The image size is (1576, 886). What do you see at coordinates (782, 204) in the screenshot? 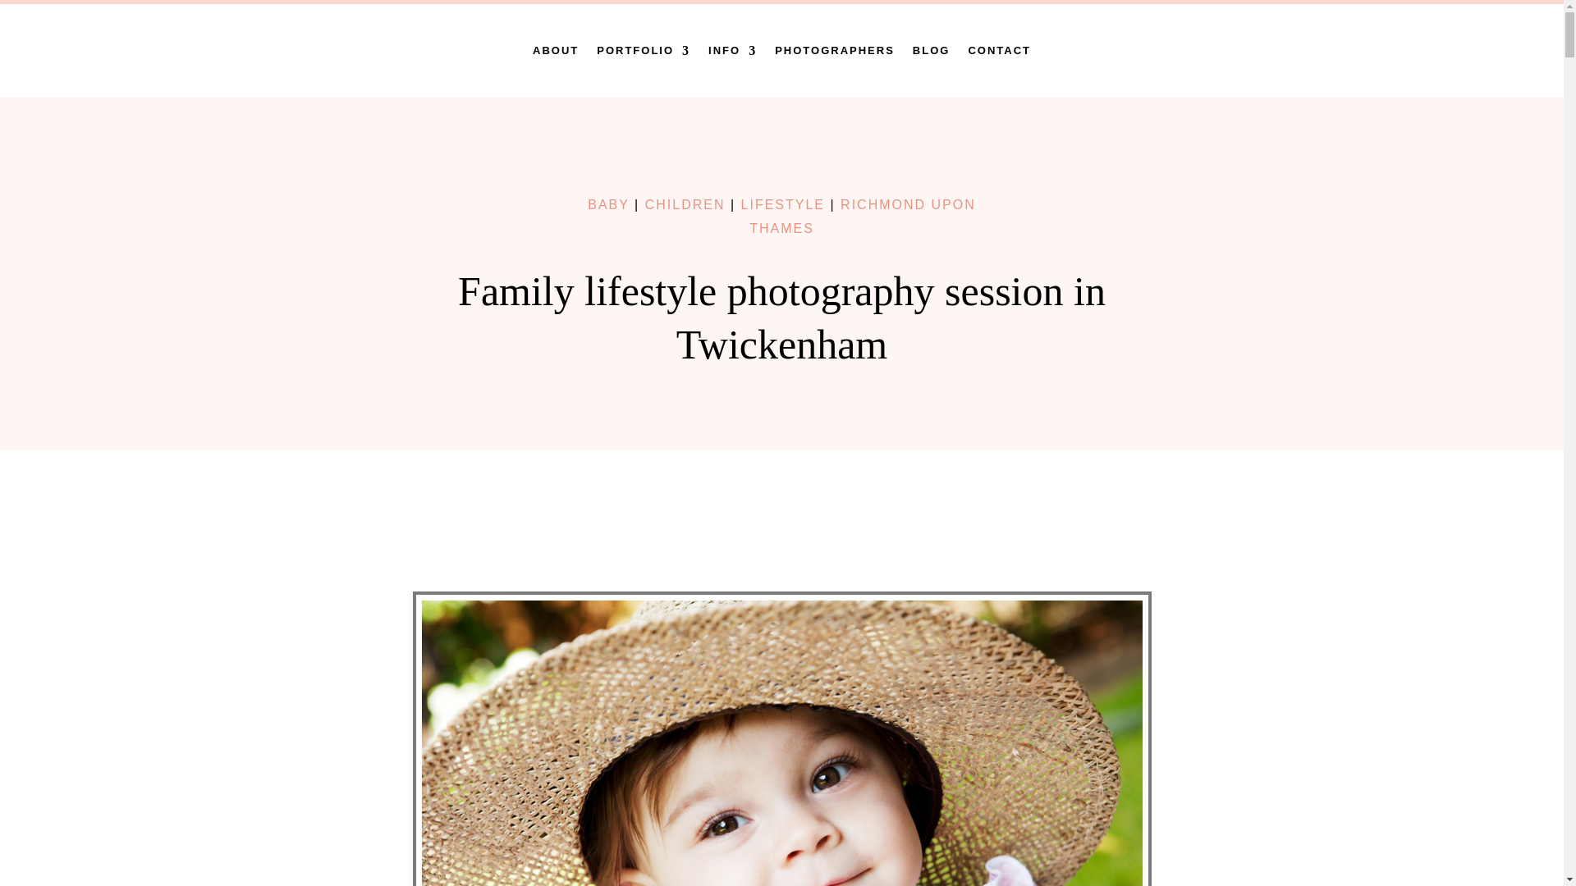
I see `LIFESTYLE` at bounding box center [782, 204].